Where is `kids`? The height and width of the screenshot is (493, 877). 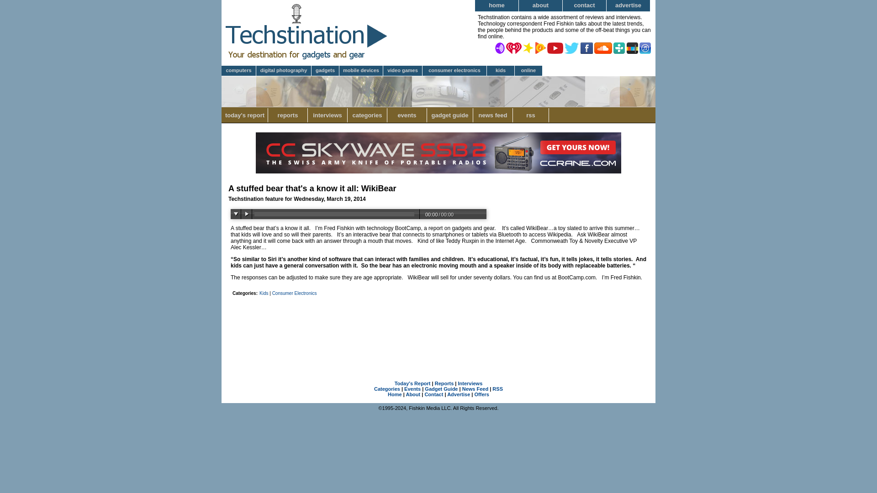
kids is located at coordinates (501, 71).